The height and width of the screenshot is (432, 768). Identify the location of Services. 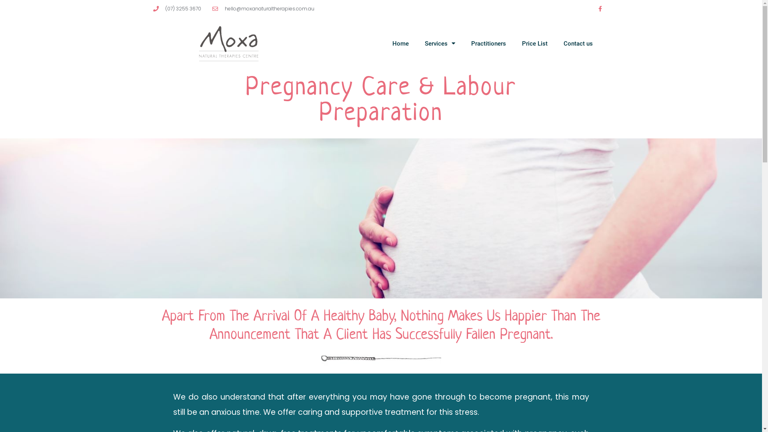
(440, 44).